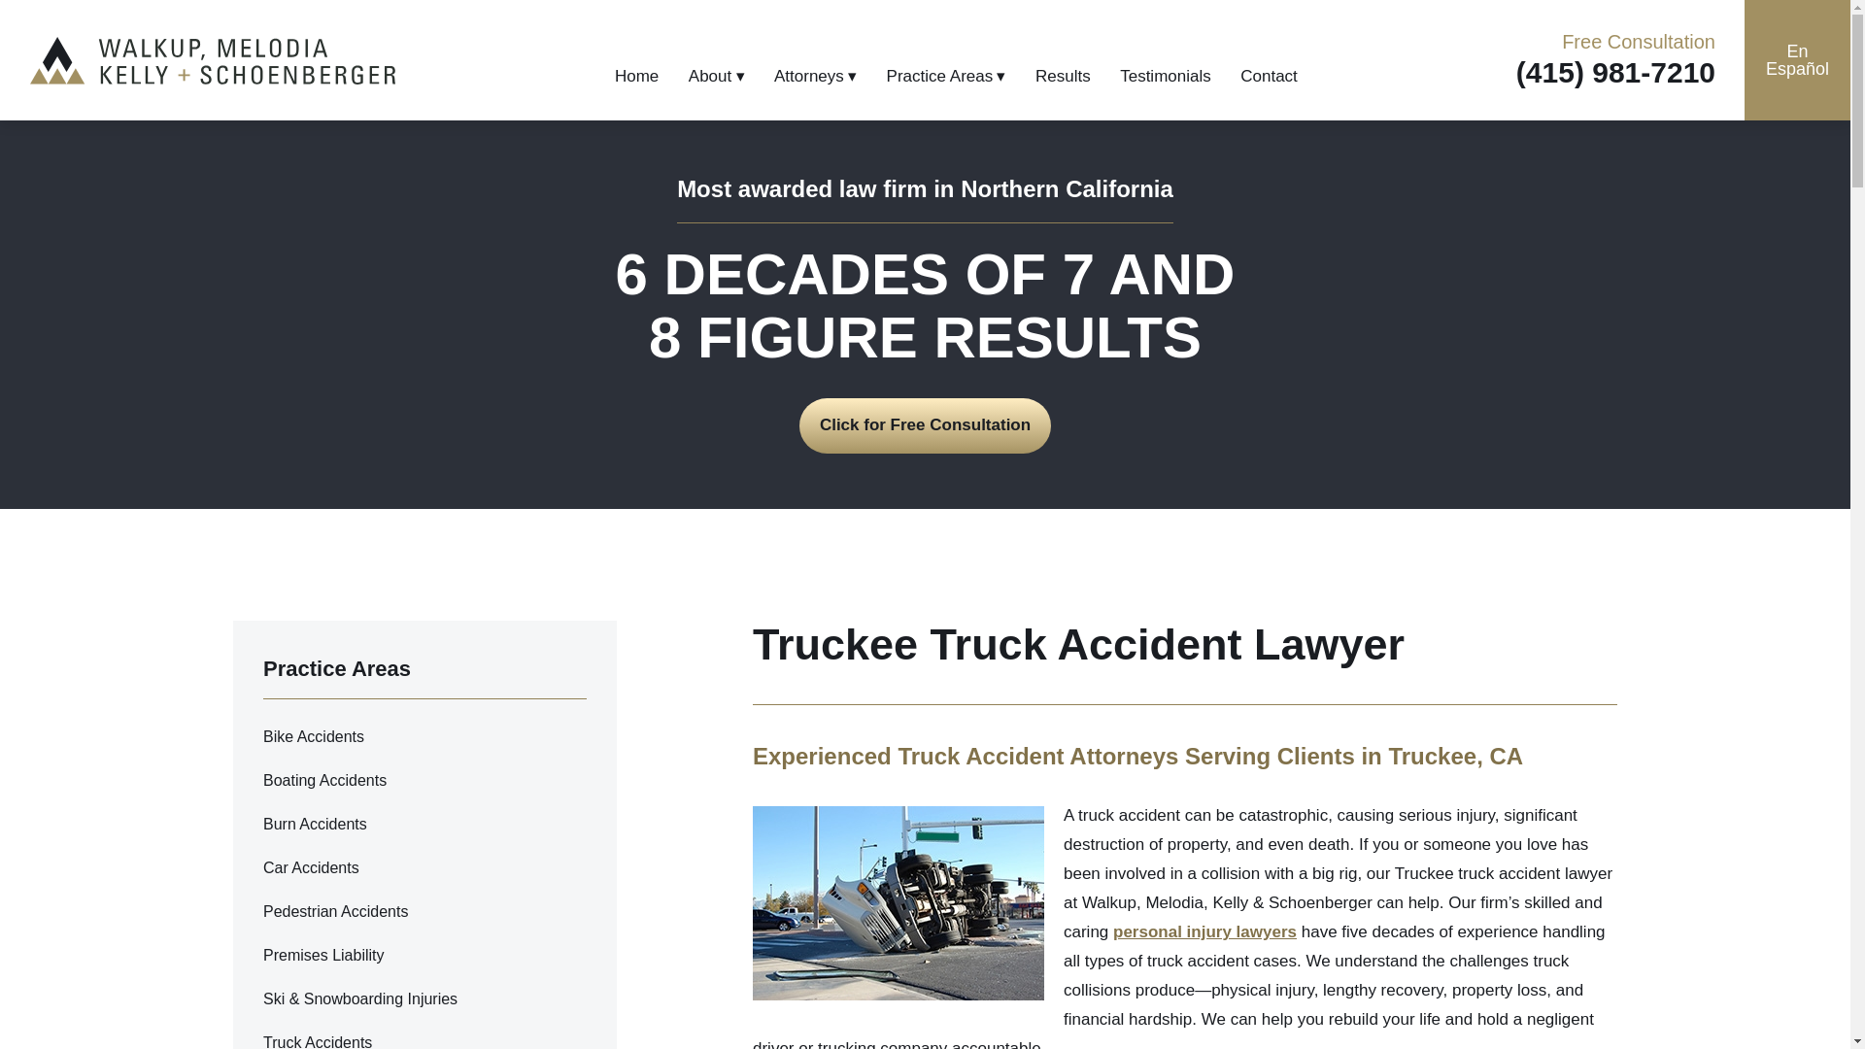 This screenshot has height=1049, width=1865. I want to click on Attorneys, so click(814, 76).